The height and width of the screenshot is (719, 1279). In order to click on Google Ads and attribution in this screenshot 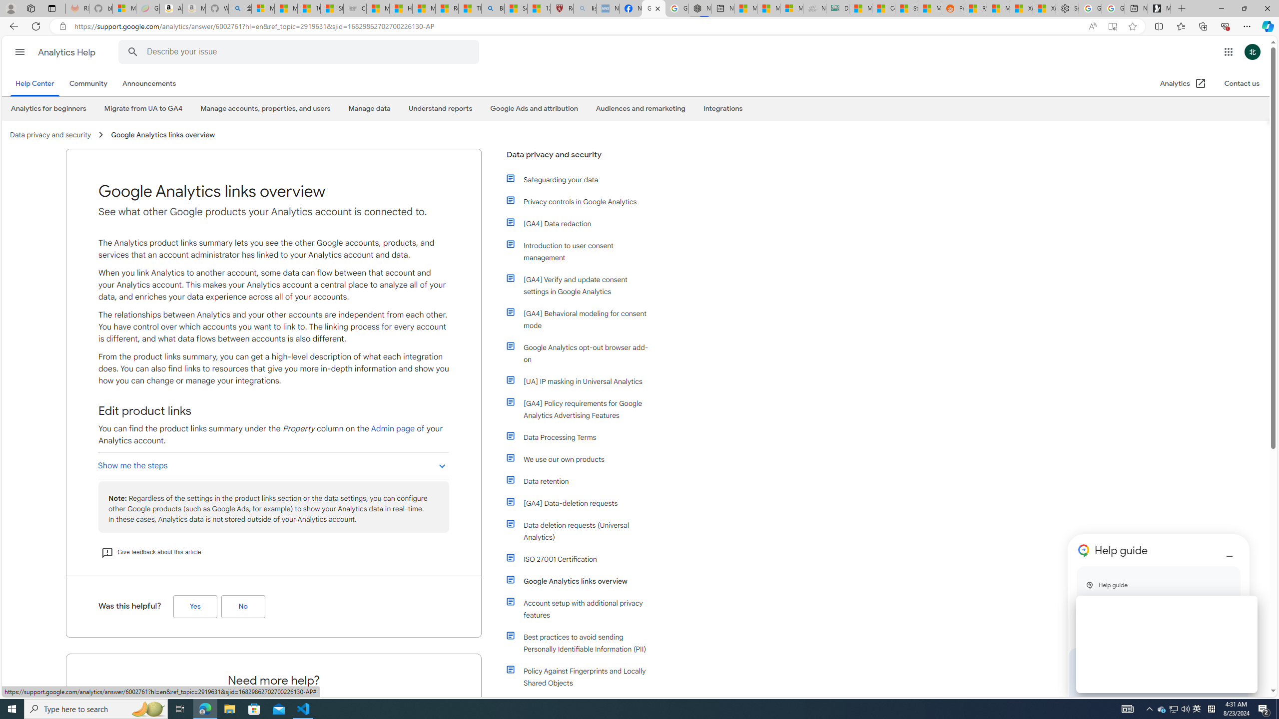, I will do `click(534, 109)`.